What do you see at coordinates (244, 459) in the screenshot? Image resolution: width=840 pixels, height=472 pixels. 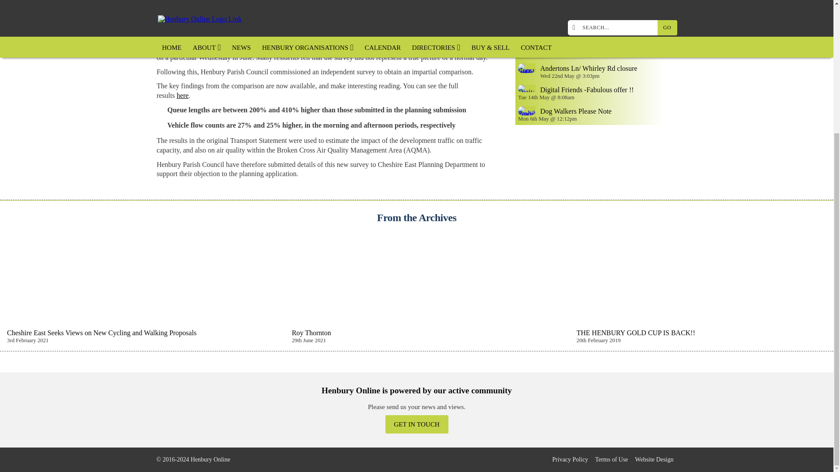 I see `Visit our Facebook Page` at bounding box center [244, 459].